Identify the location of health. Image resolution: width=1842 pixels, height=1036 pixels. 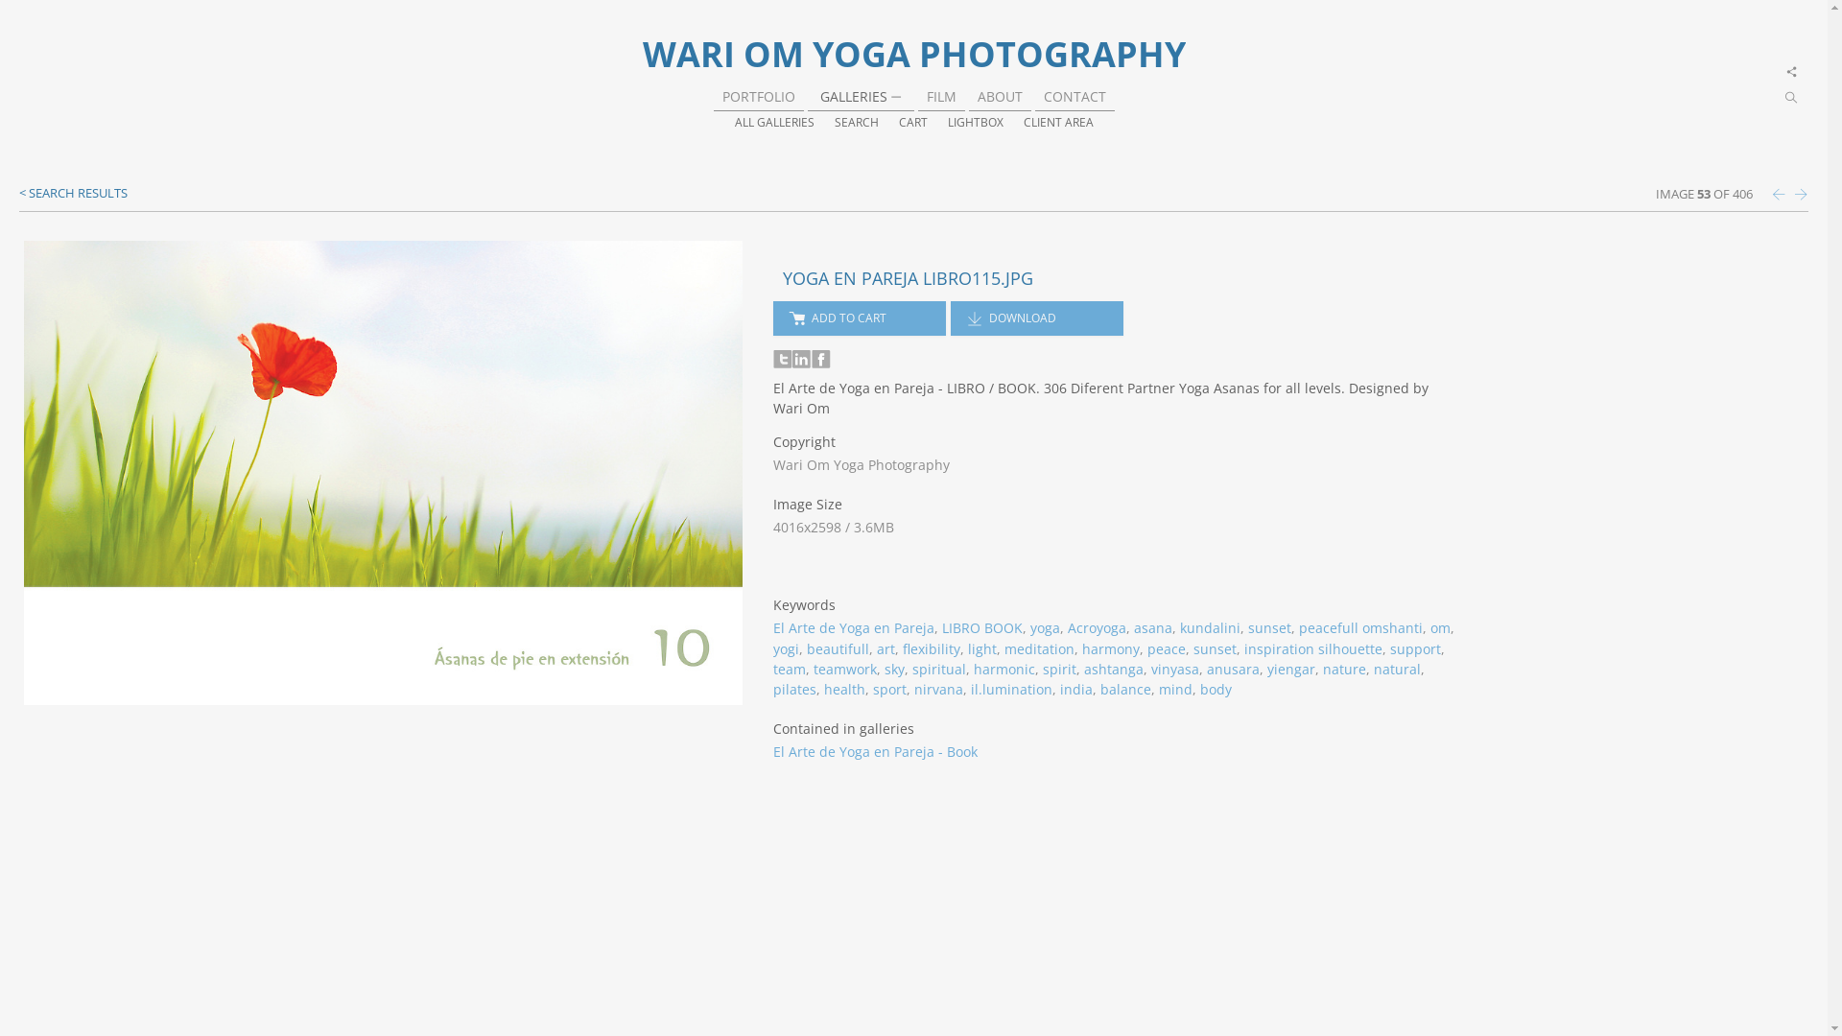
(844, 689).